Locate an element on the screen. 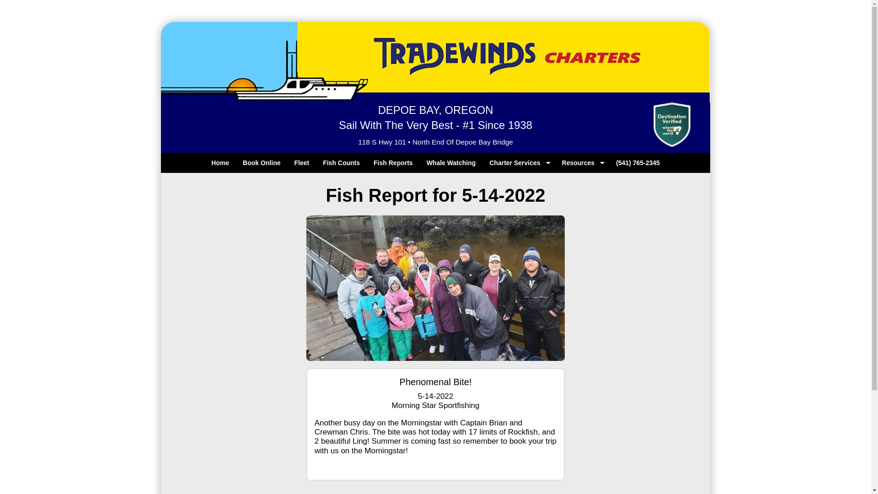  Whale Watching is located at coordinates (451, 163).